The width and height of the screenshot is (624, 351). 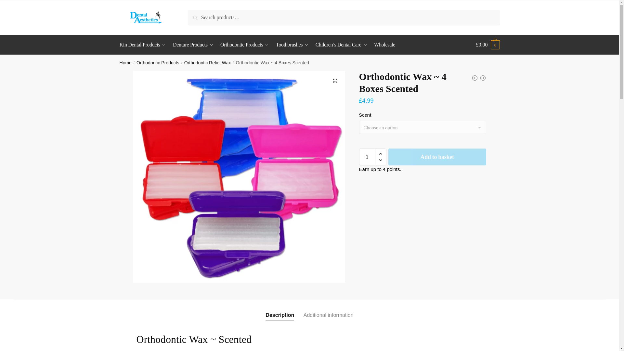 What do you see at coordinates (244, 45) in the screenshot?
I see `Orthodontic Products` at bounding box center [244, 45].